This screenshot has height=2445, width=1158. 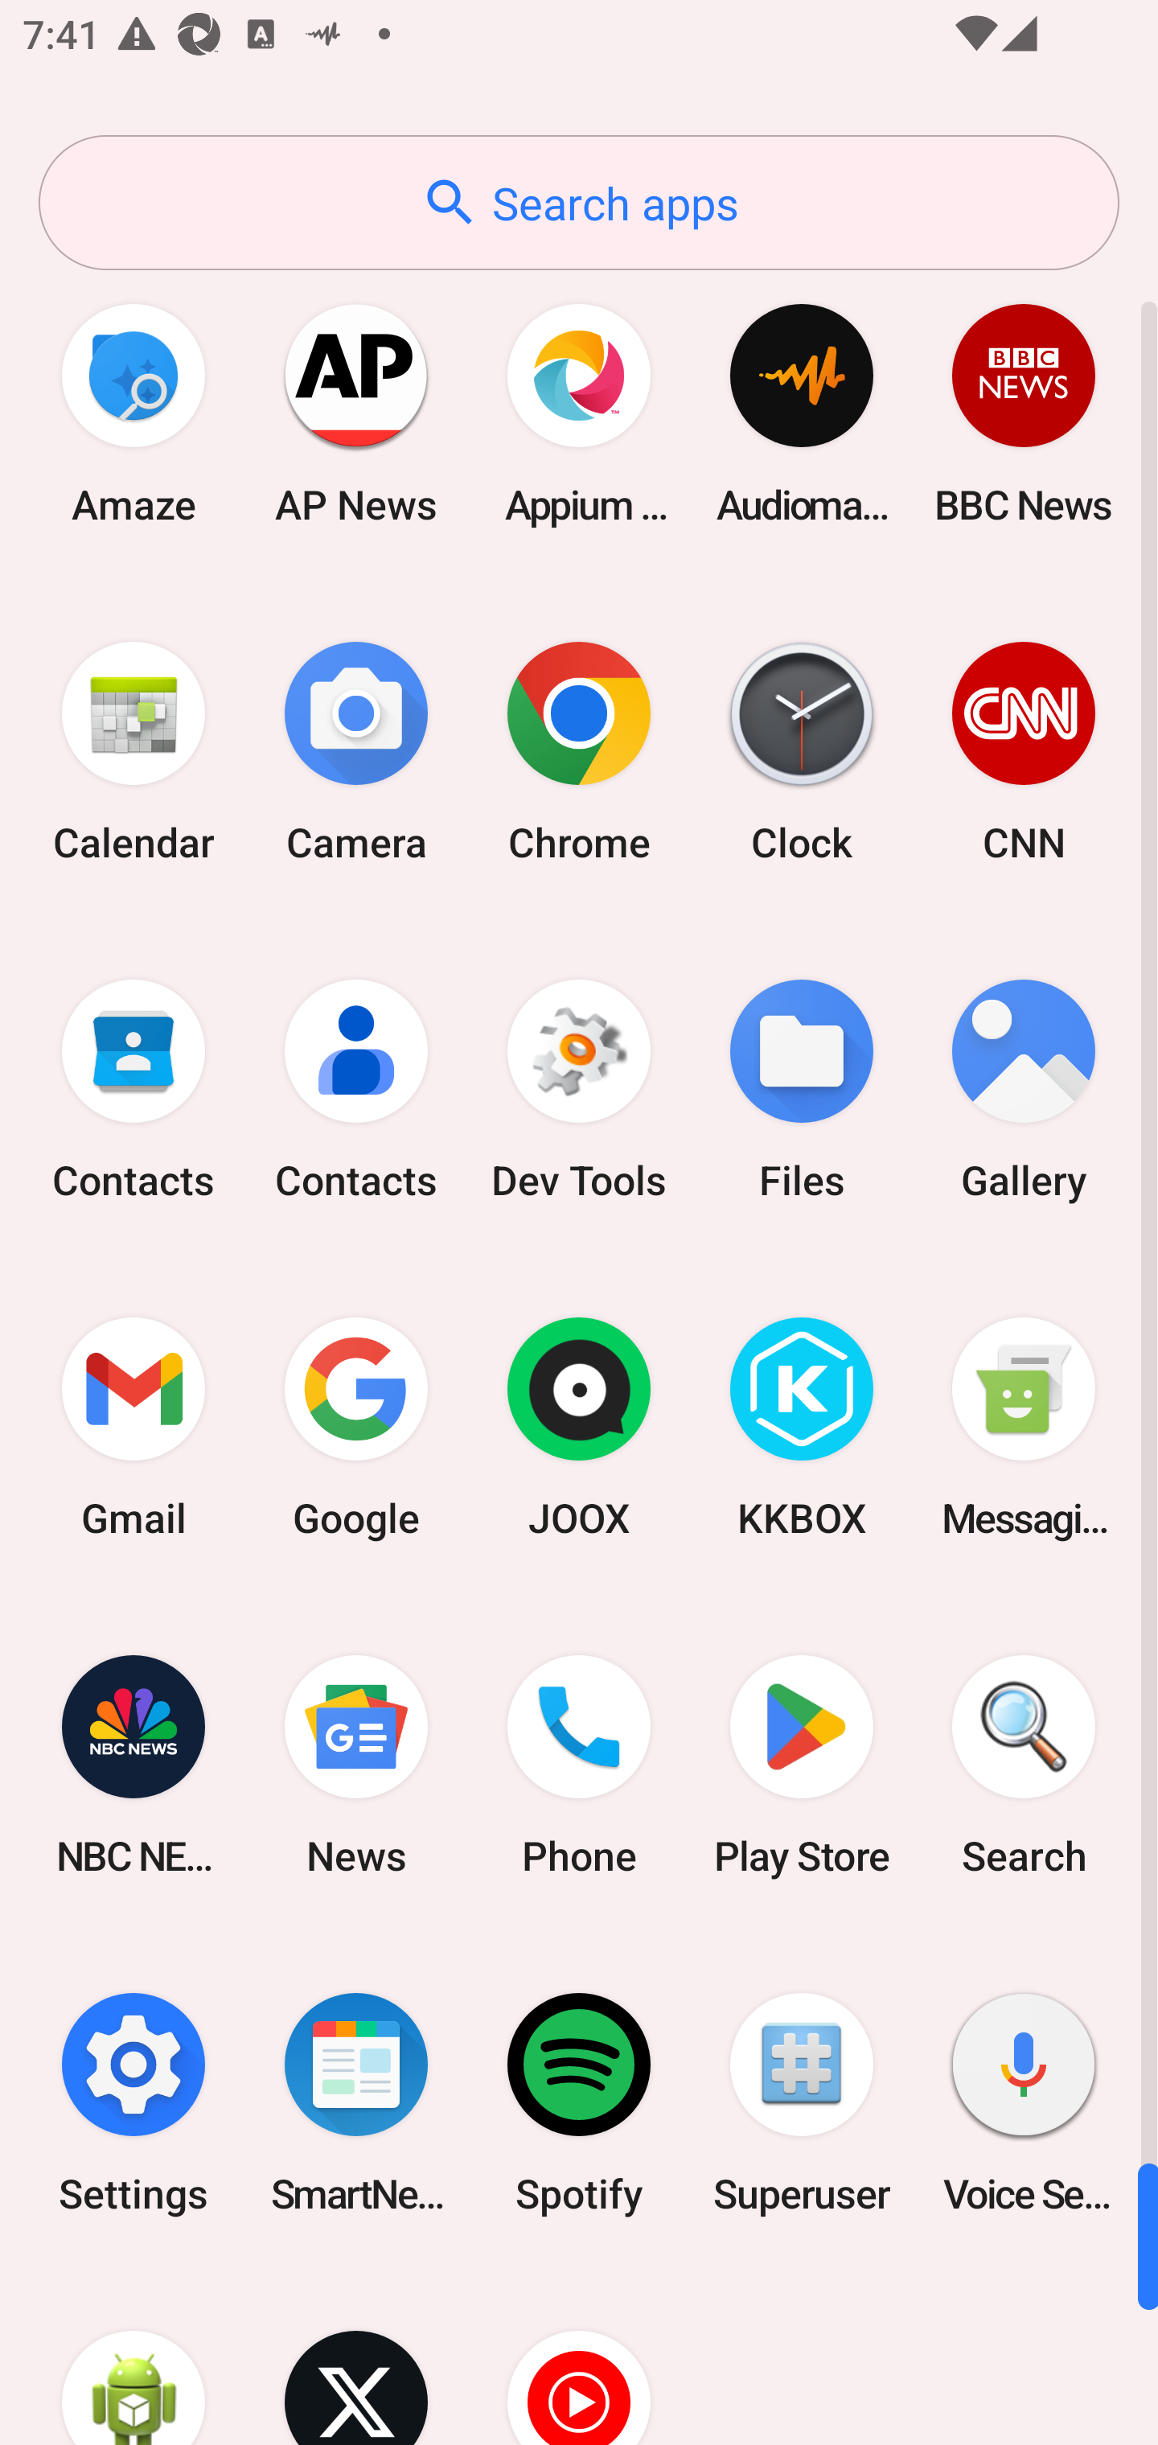 What do you see at coordinates (356, 751) in the screenshot?
I see `Camera` at bounding box center [356, 751].